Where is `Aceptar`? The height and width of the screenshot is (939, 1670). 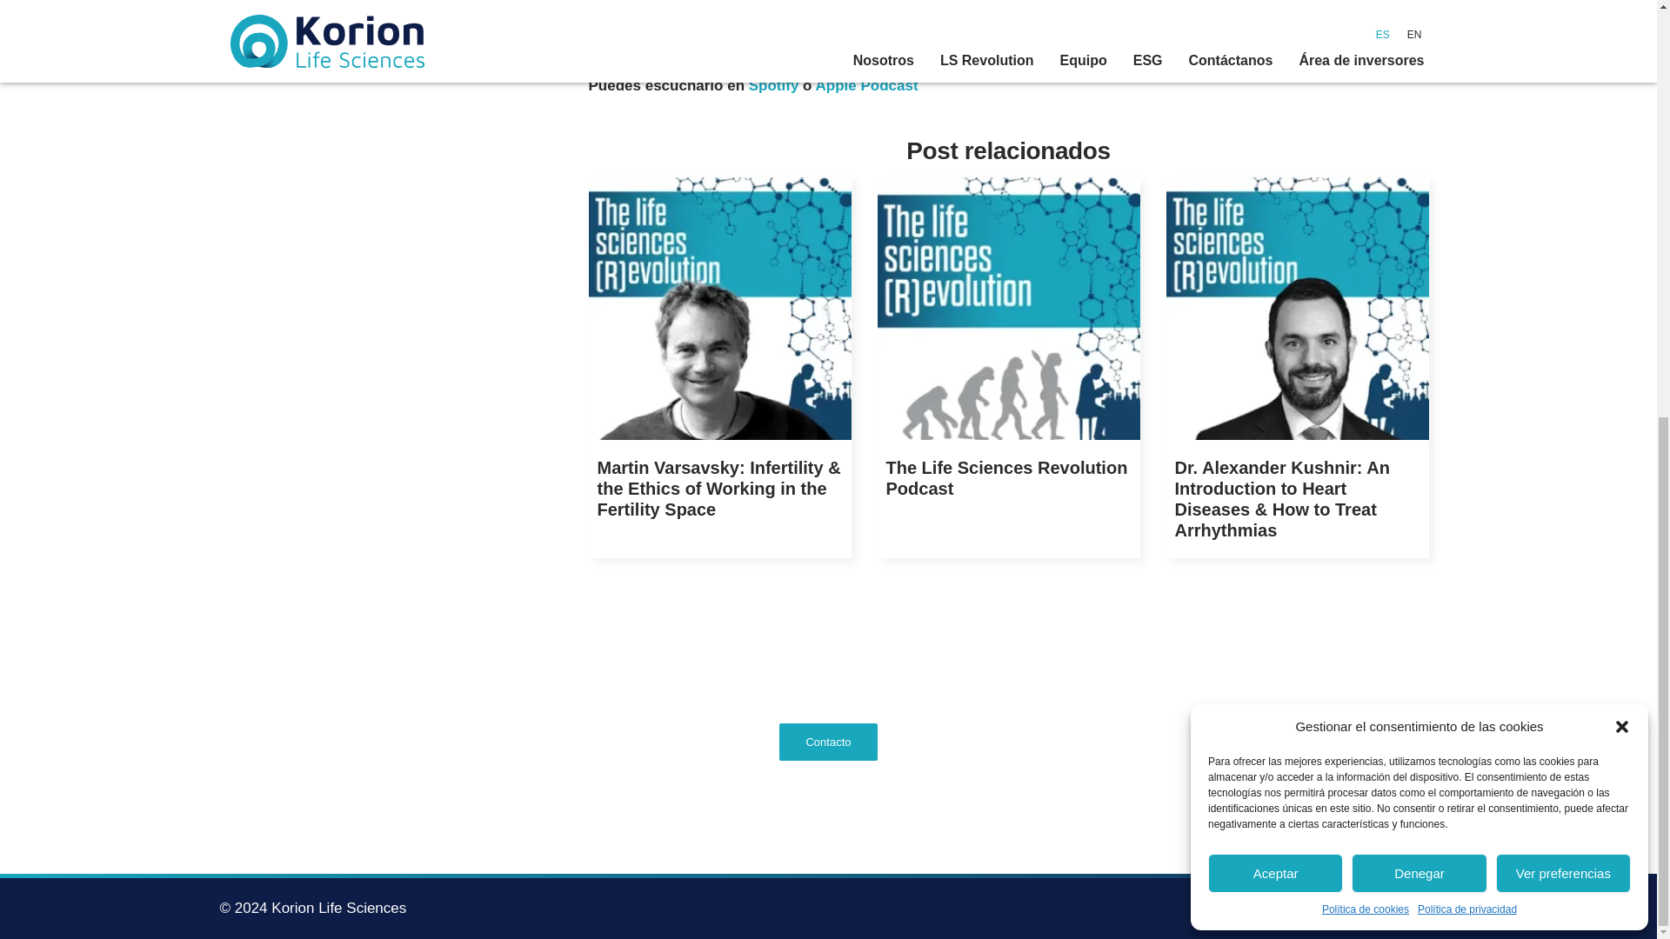
Aceptar is located at coordinates (1275, 127).